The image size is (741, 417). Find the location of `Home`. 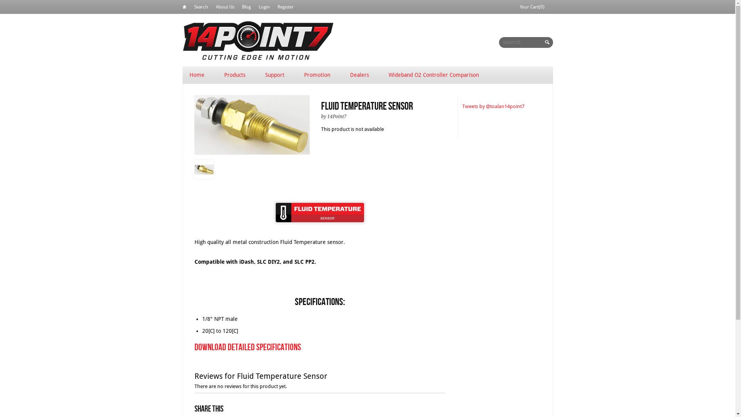

Home is located at coordinates (197, 75).